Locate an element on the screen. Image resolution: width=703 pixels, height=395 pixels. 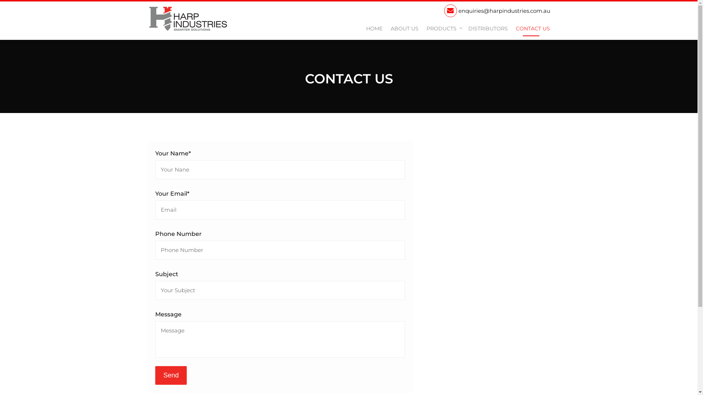
HOME is located at coordinates (374, 29).